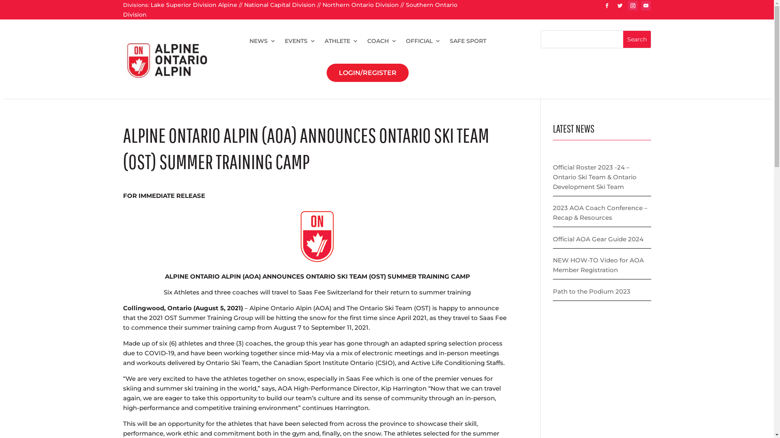  I want to click on Follow on Youtube, so click(646, 6).